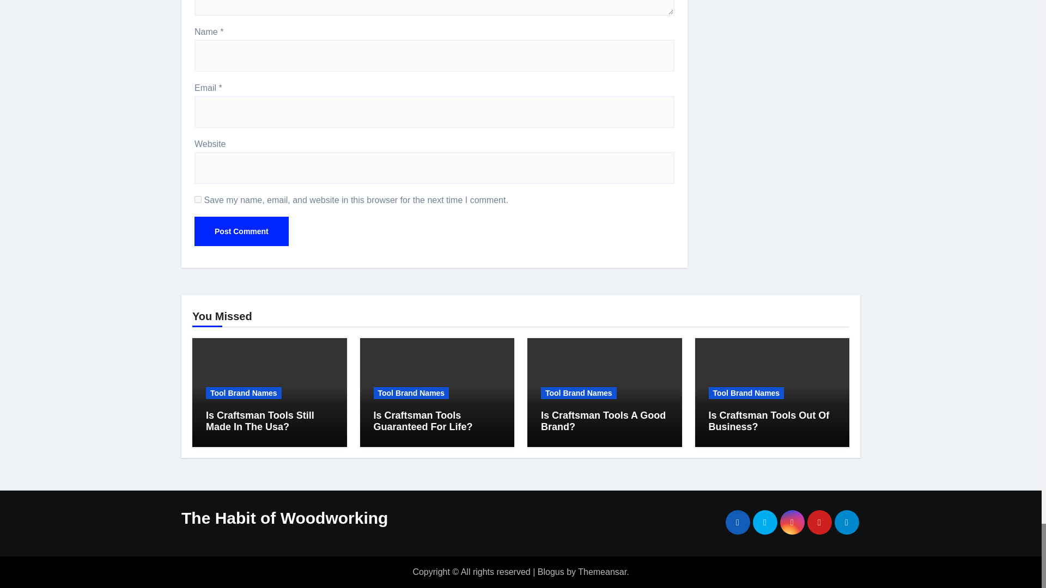  Describe the element at coordinates (241, 231) in the screenshot. I see `Post Comment` at that location.